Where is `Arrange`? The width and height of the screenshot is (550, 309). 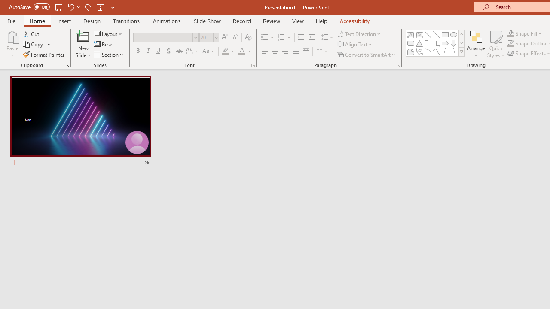
Arrange is located at coordinates (476, 44).